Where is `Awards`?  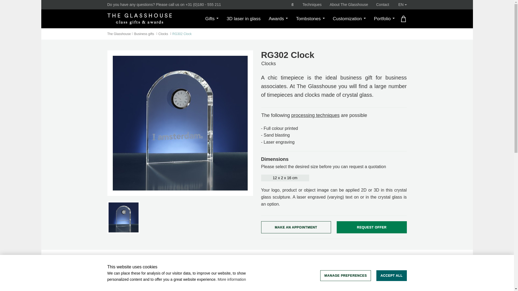
Awards is located at coordinates (278, 19).